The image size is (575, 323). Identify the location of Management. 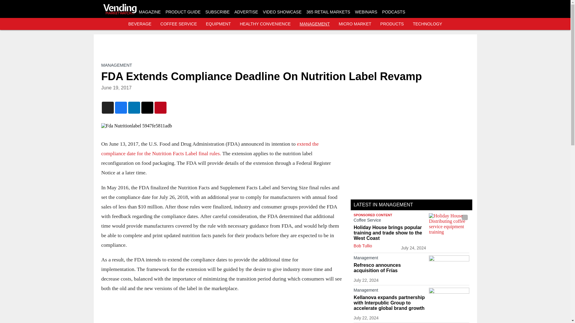
(390, 259).